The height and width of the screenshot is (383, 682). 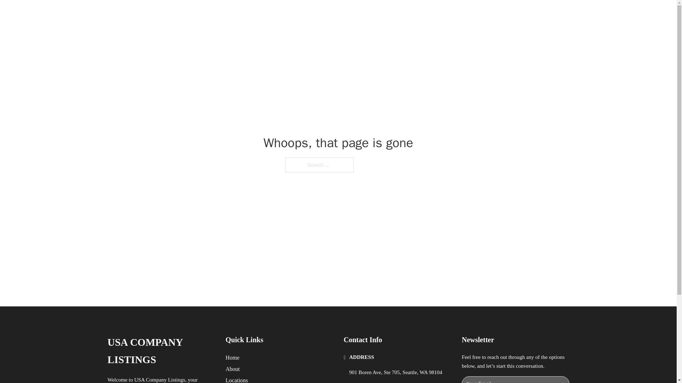 What do you see at coordinates (202, 13) in the screenshot?
I see `USA COMPANY LISTINGS` at bounding box center [202, 13].